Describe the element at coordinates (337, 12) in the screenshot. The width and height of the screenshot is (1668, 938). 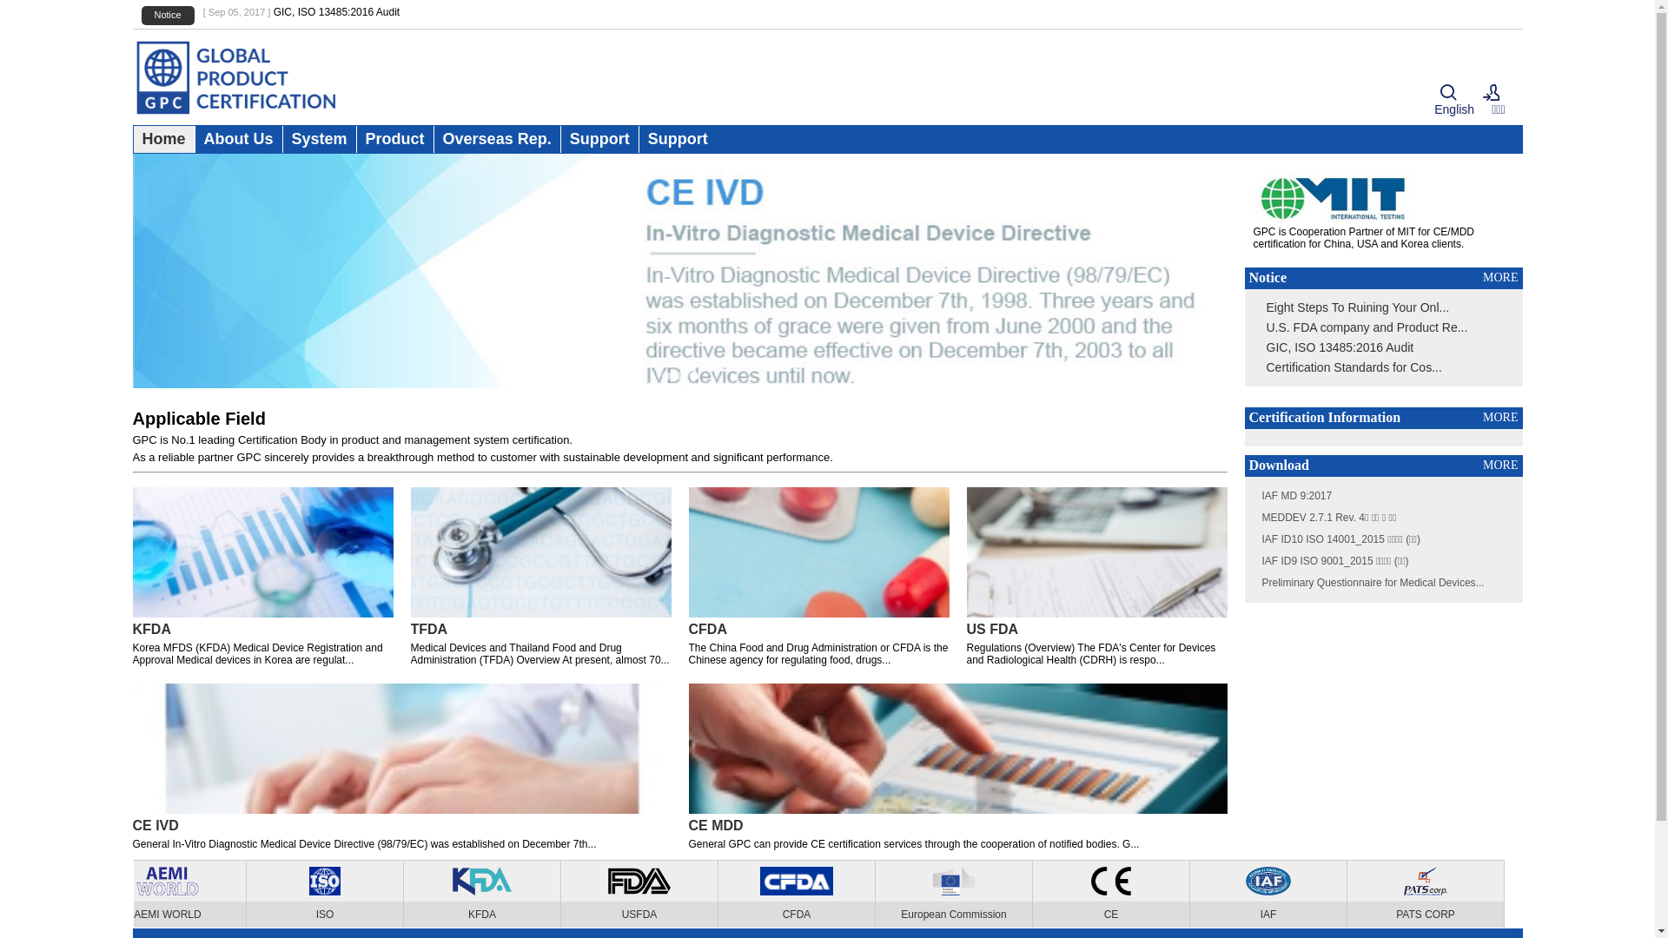
I see `GIC, ISO 13485:2016 Audit` at that location.